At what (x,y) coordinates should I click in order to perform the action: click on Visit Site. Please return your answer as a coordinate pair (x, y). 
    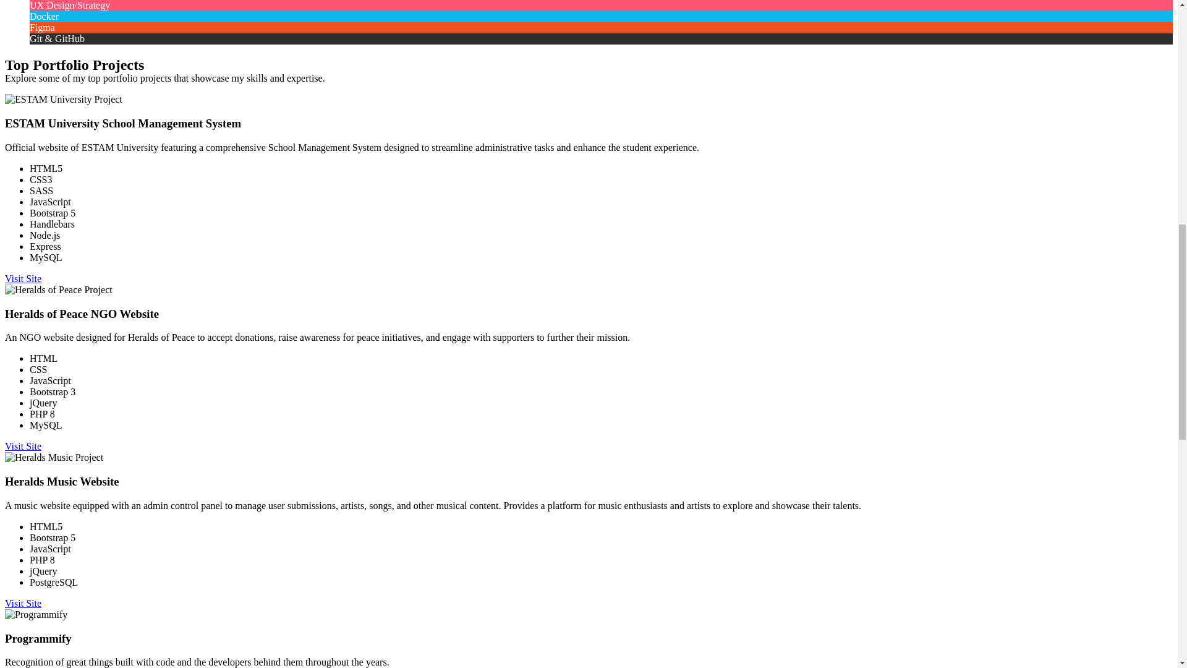
    Looking at the image, I should click on (23, 446).